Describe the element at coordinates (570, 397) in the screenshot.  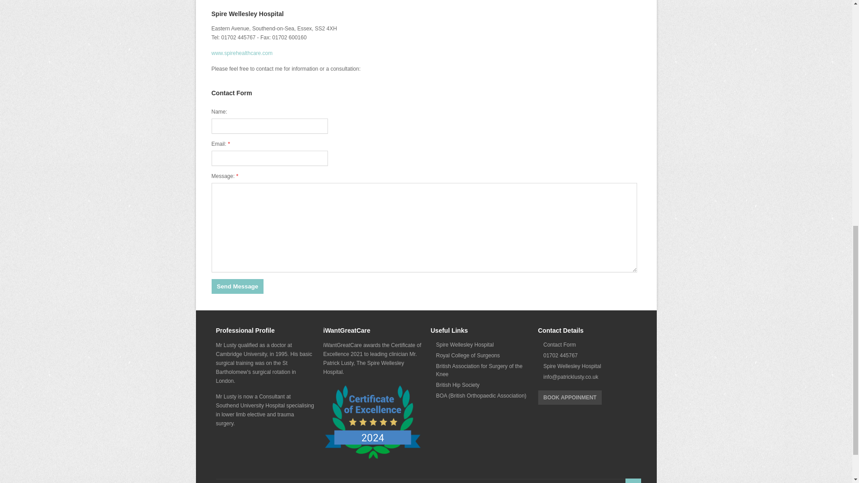
I see `BOOK APPOINMENT` at that location.